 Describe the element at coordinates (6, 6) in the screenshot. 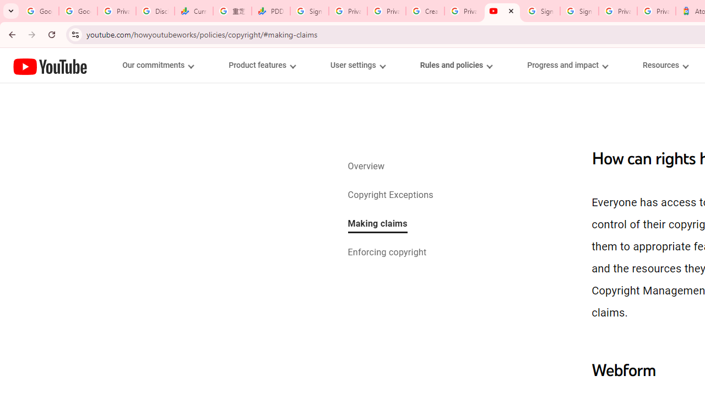

I see `System` at that location.